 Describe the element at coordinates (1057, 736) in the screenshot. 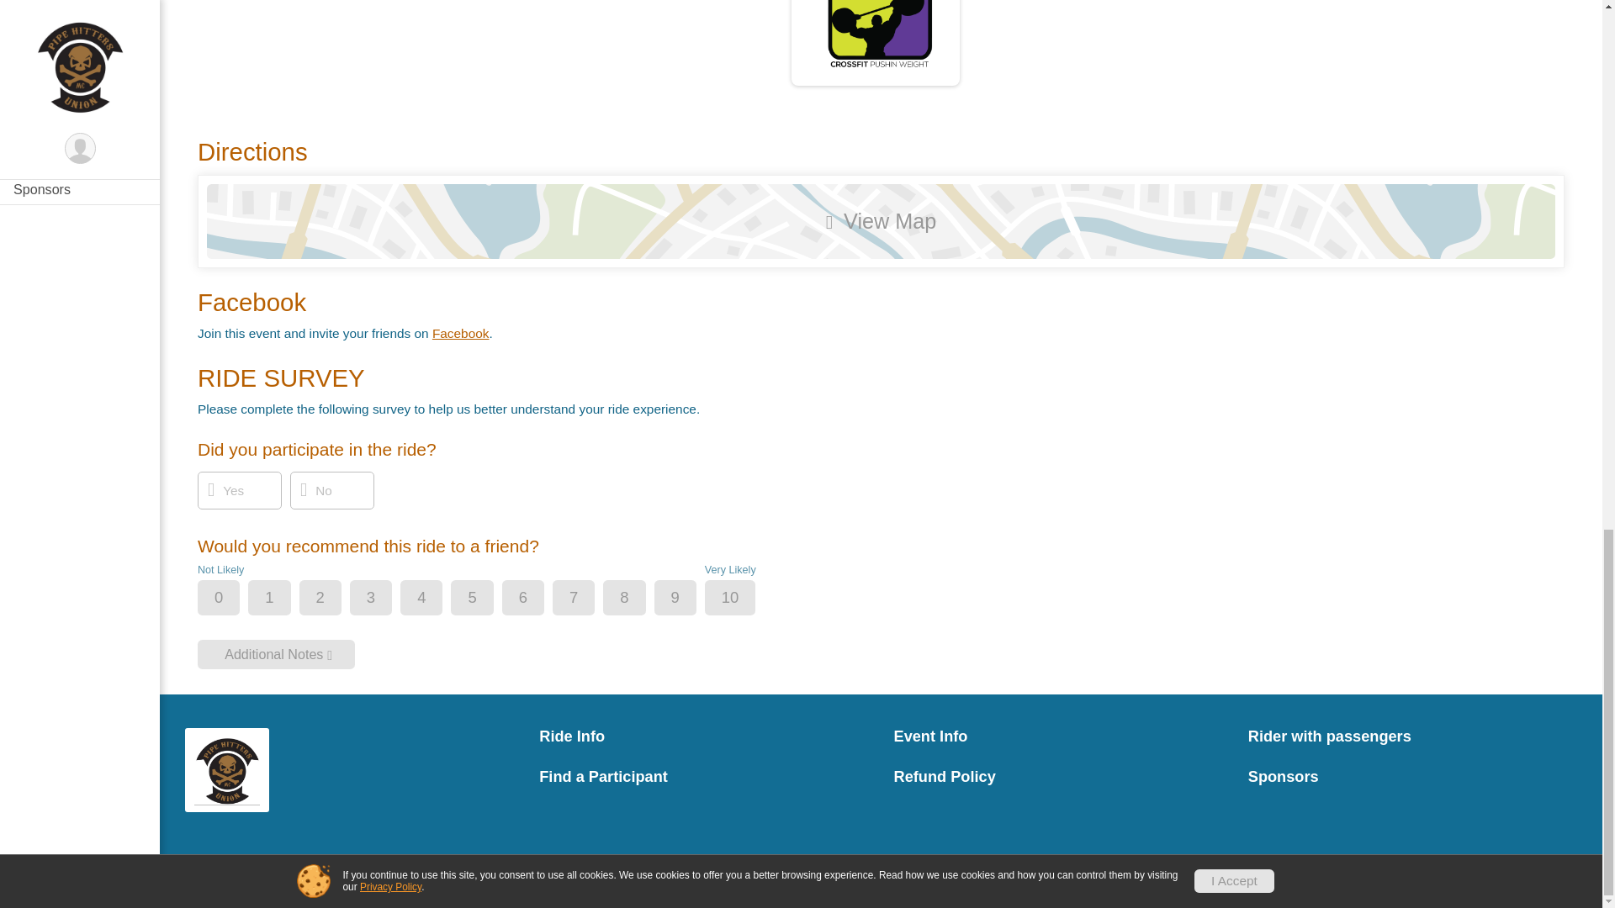

I see `Event Info` at that location.